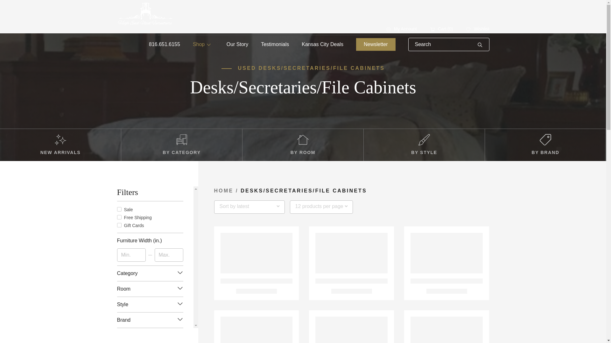 Image resolution: width=611 pixels, height=343 pixels. What do you see at coordinates (376, 44) in the screenshot?
I see `Newsletter` at bounding box center [376, 44].